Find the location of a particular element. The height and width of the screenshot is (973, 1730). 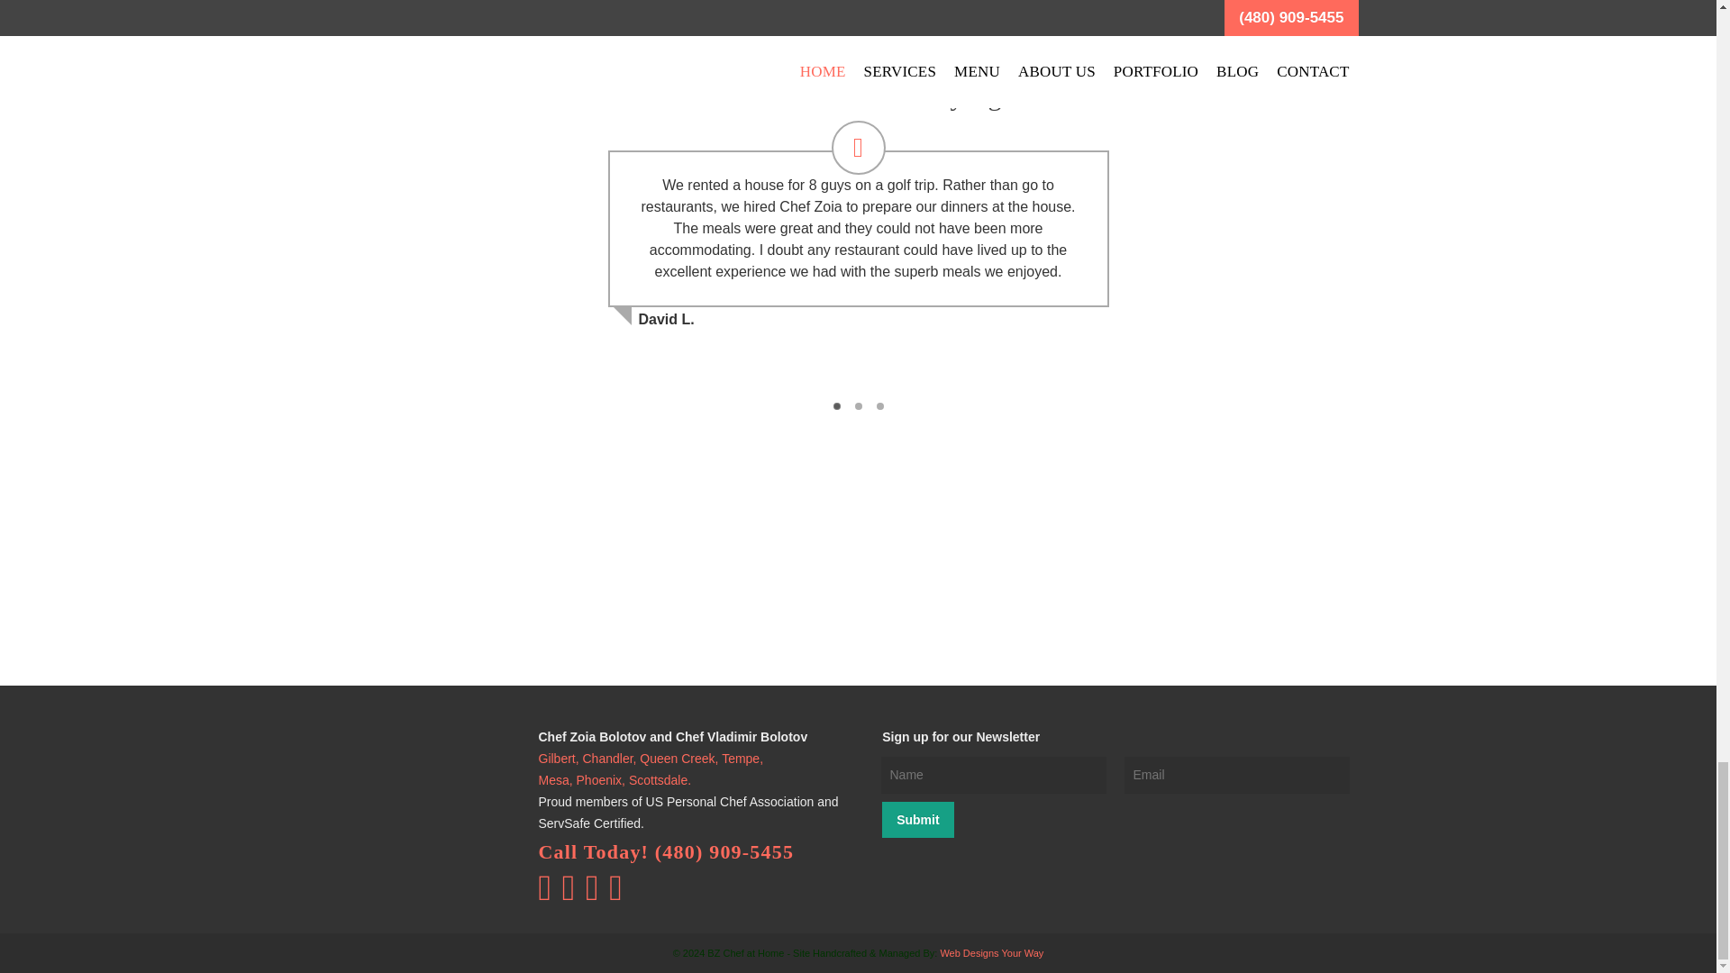

Submit is located at coordinates (917, 819).